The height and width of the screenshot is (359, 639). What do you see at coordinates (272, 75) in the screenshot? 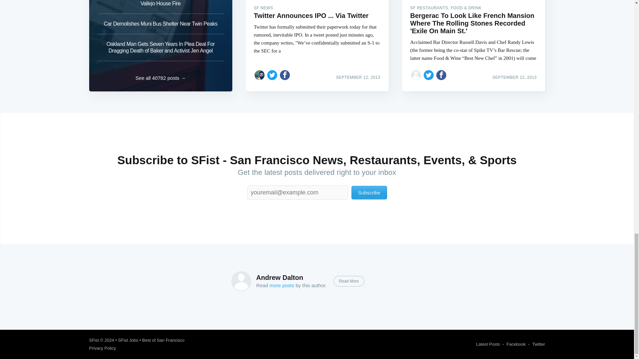
I see `Share on Twitter` at bounding box center [272, 75].